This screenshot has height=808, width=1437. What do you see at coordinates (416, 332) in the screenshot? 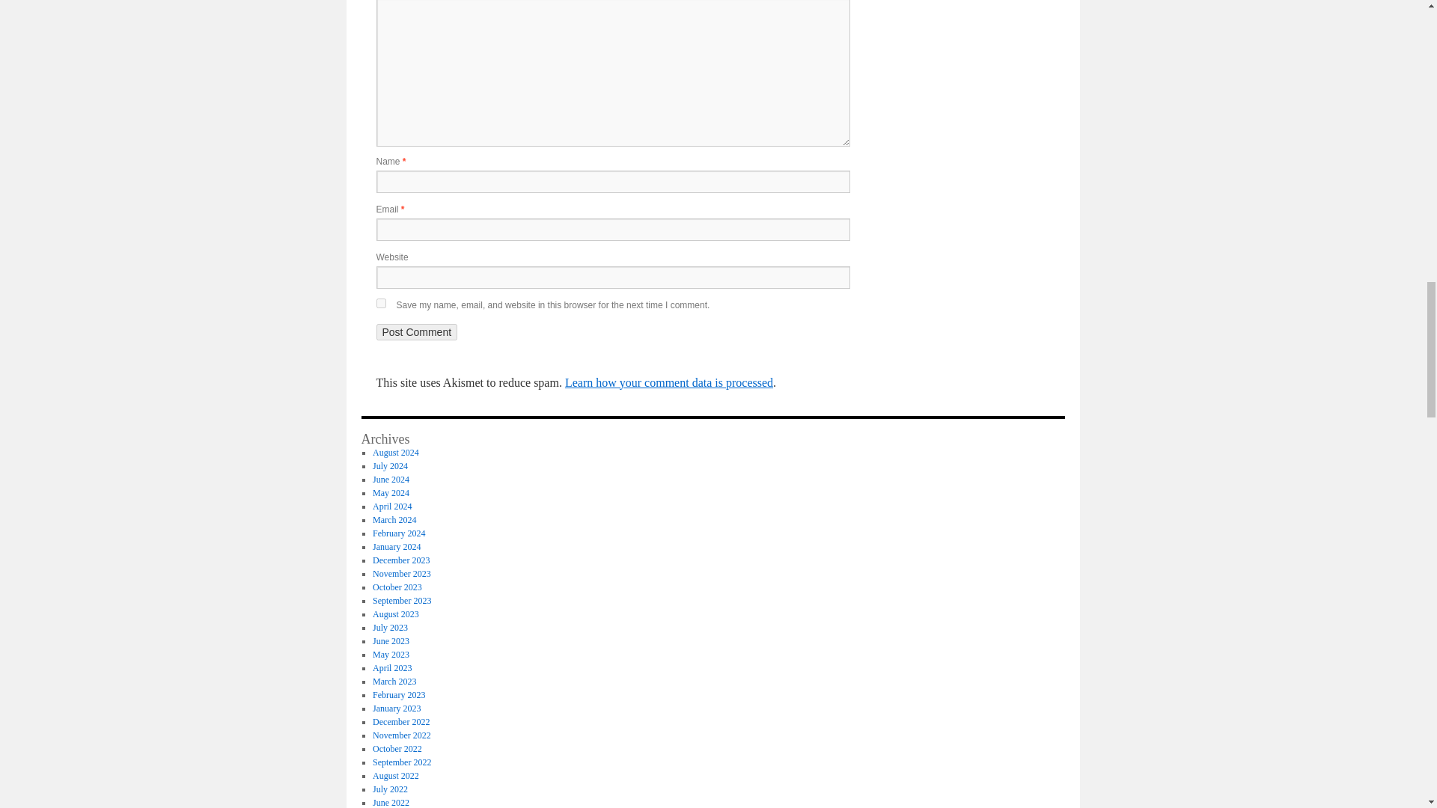
I see `Post Comment` at bounding box center [416, 332].